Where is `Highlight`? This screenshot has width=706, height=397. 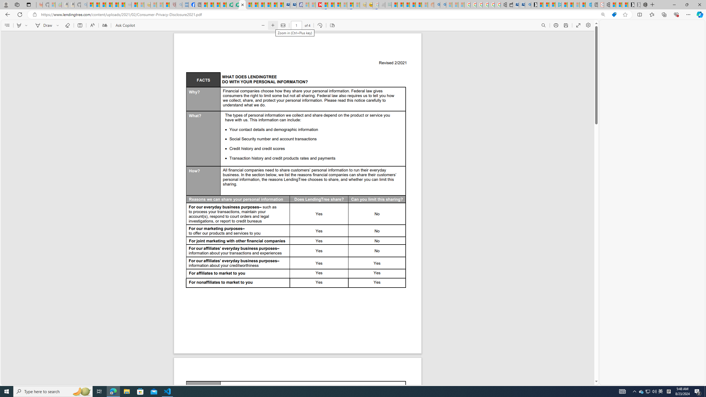 Highlight is located at coordinates (19, 25).